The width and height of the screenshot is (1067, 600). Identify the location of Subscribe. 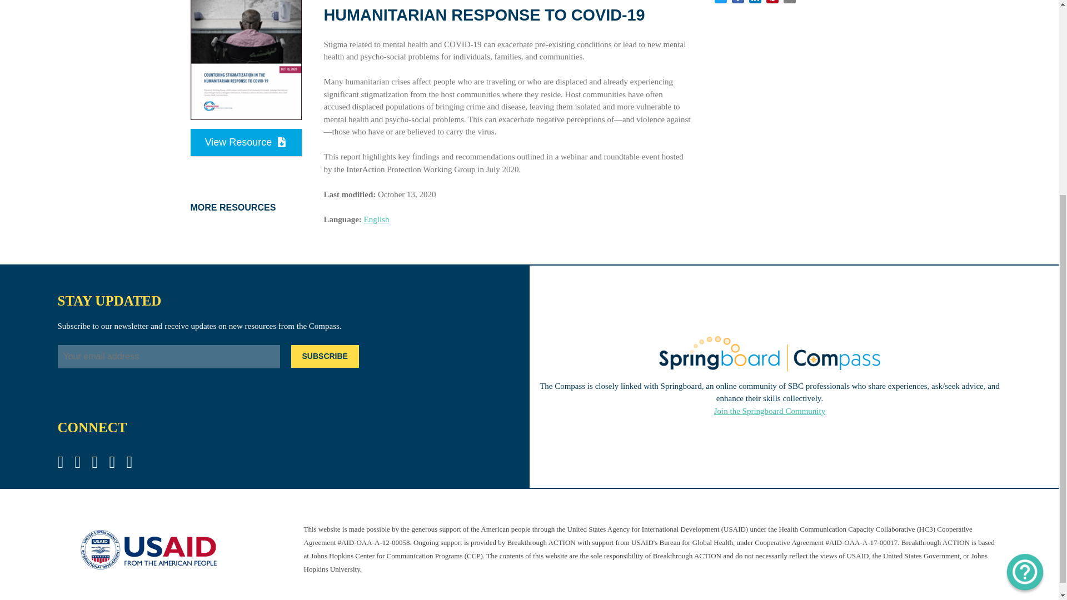
(325, 357).